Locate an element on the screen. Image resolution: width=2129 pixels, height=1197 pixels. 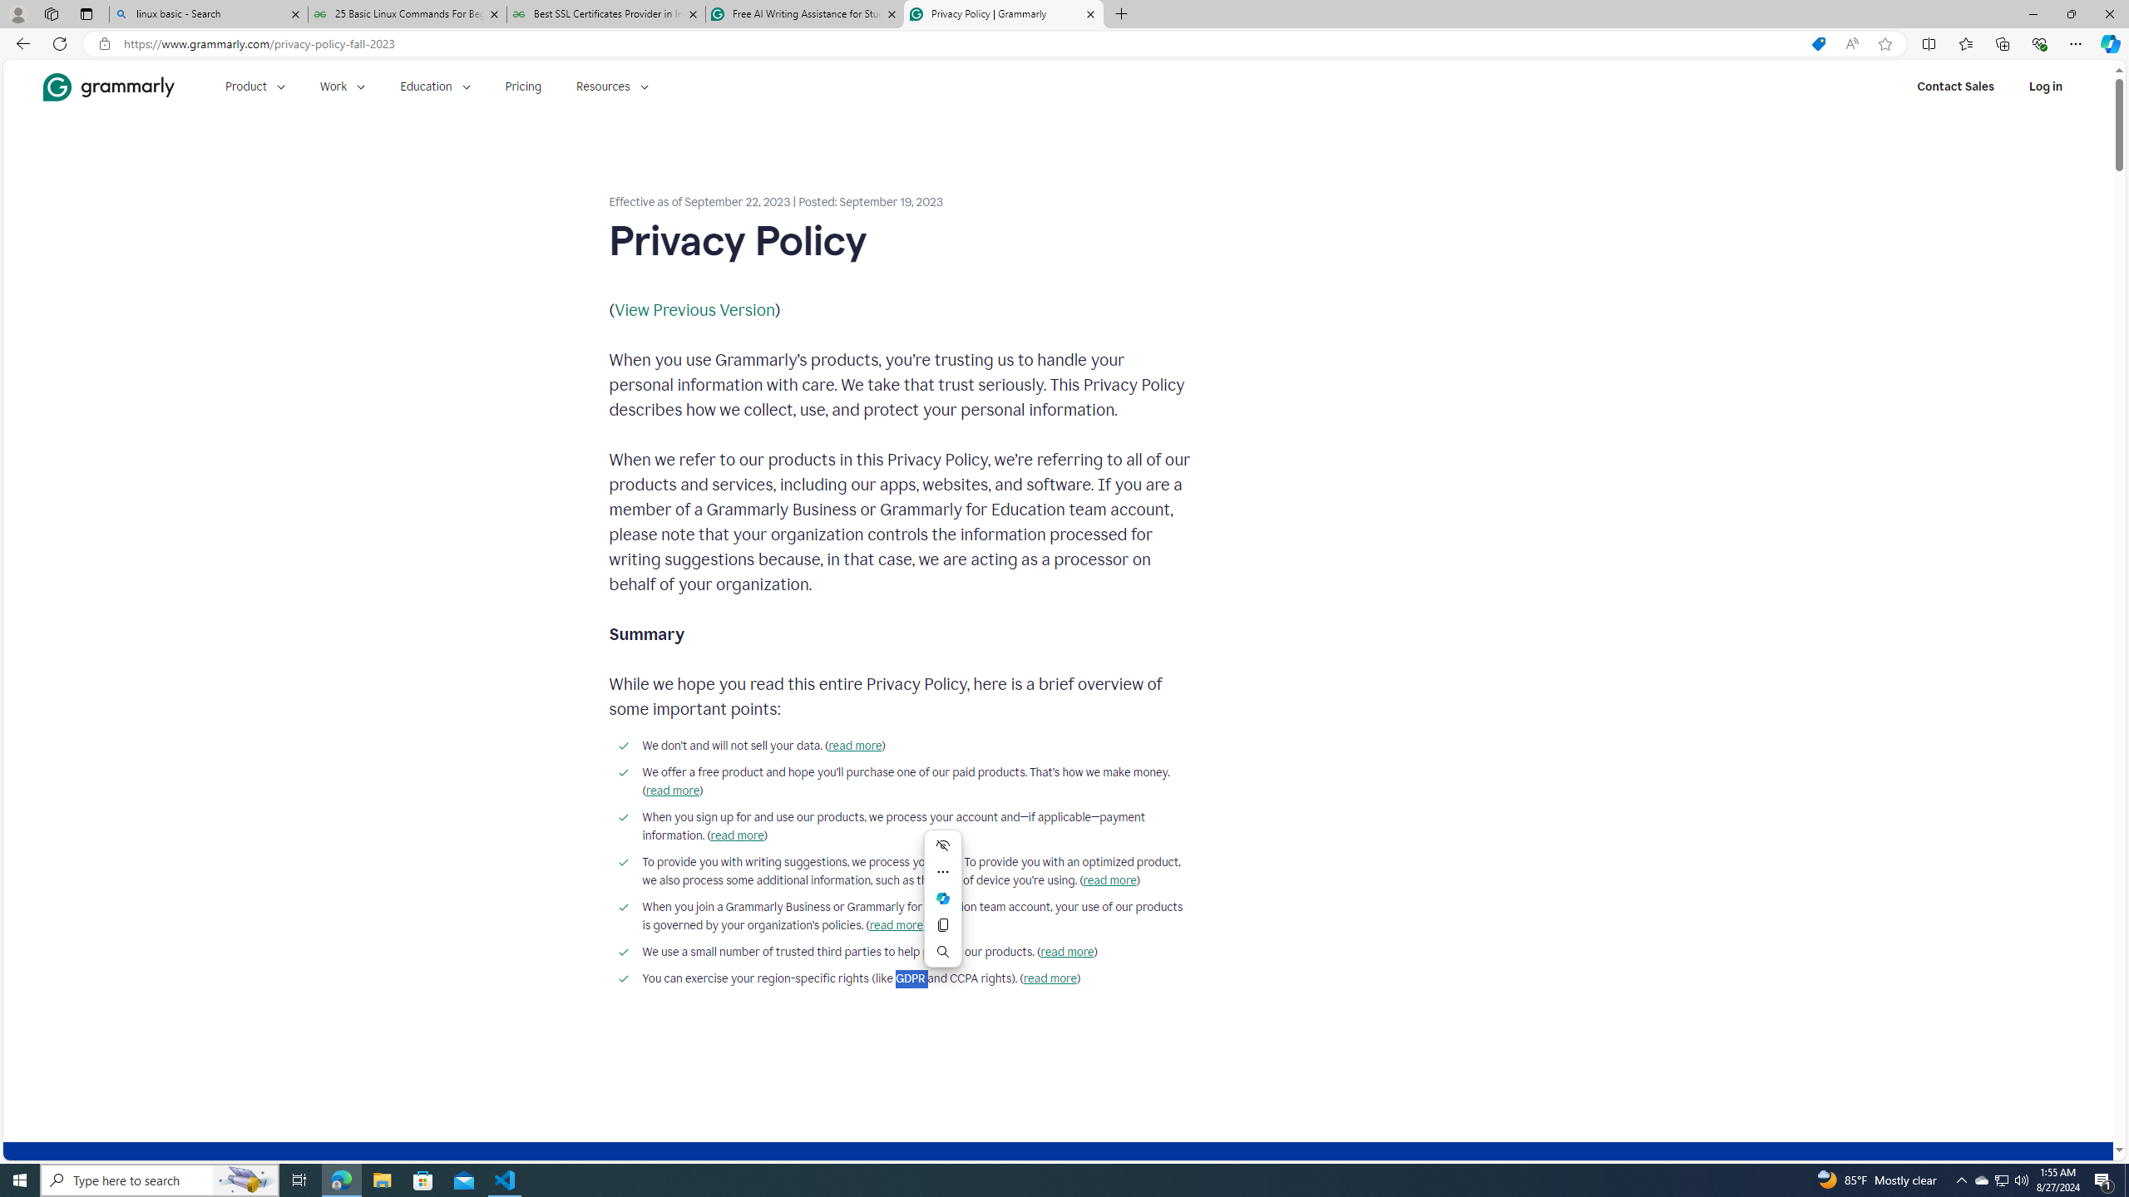
Free AI Writing Assistance for Students | Grammarly is located at coordinates (804, 14).